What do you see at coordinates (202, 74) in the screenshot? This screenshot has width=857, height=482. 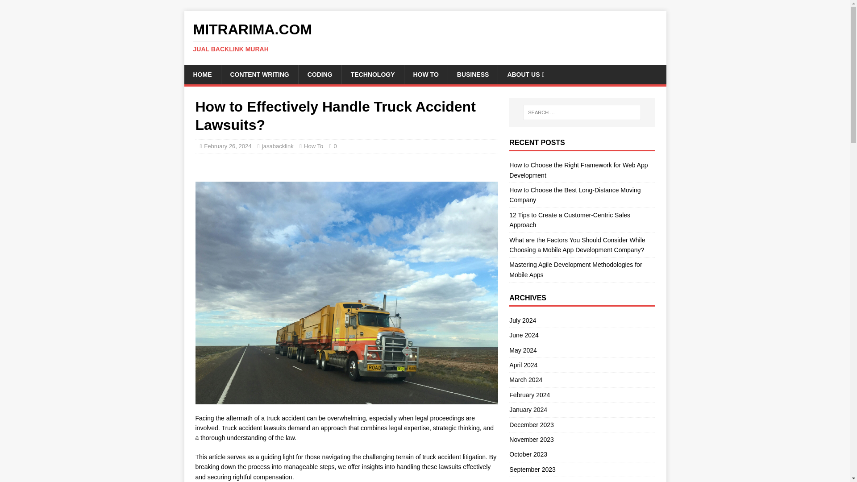 I see `HOME` at bounding box center [202, 74].